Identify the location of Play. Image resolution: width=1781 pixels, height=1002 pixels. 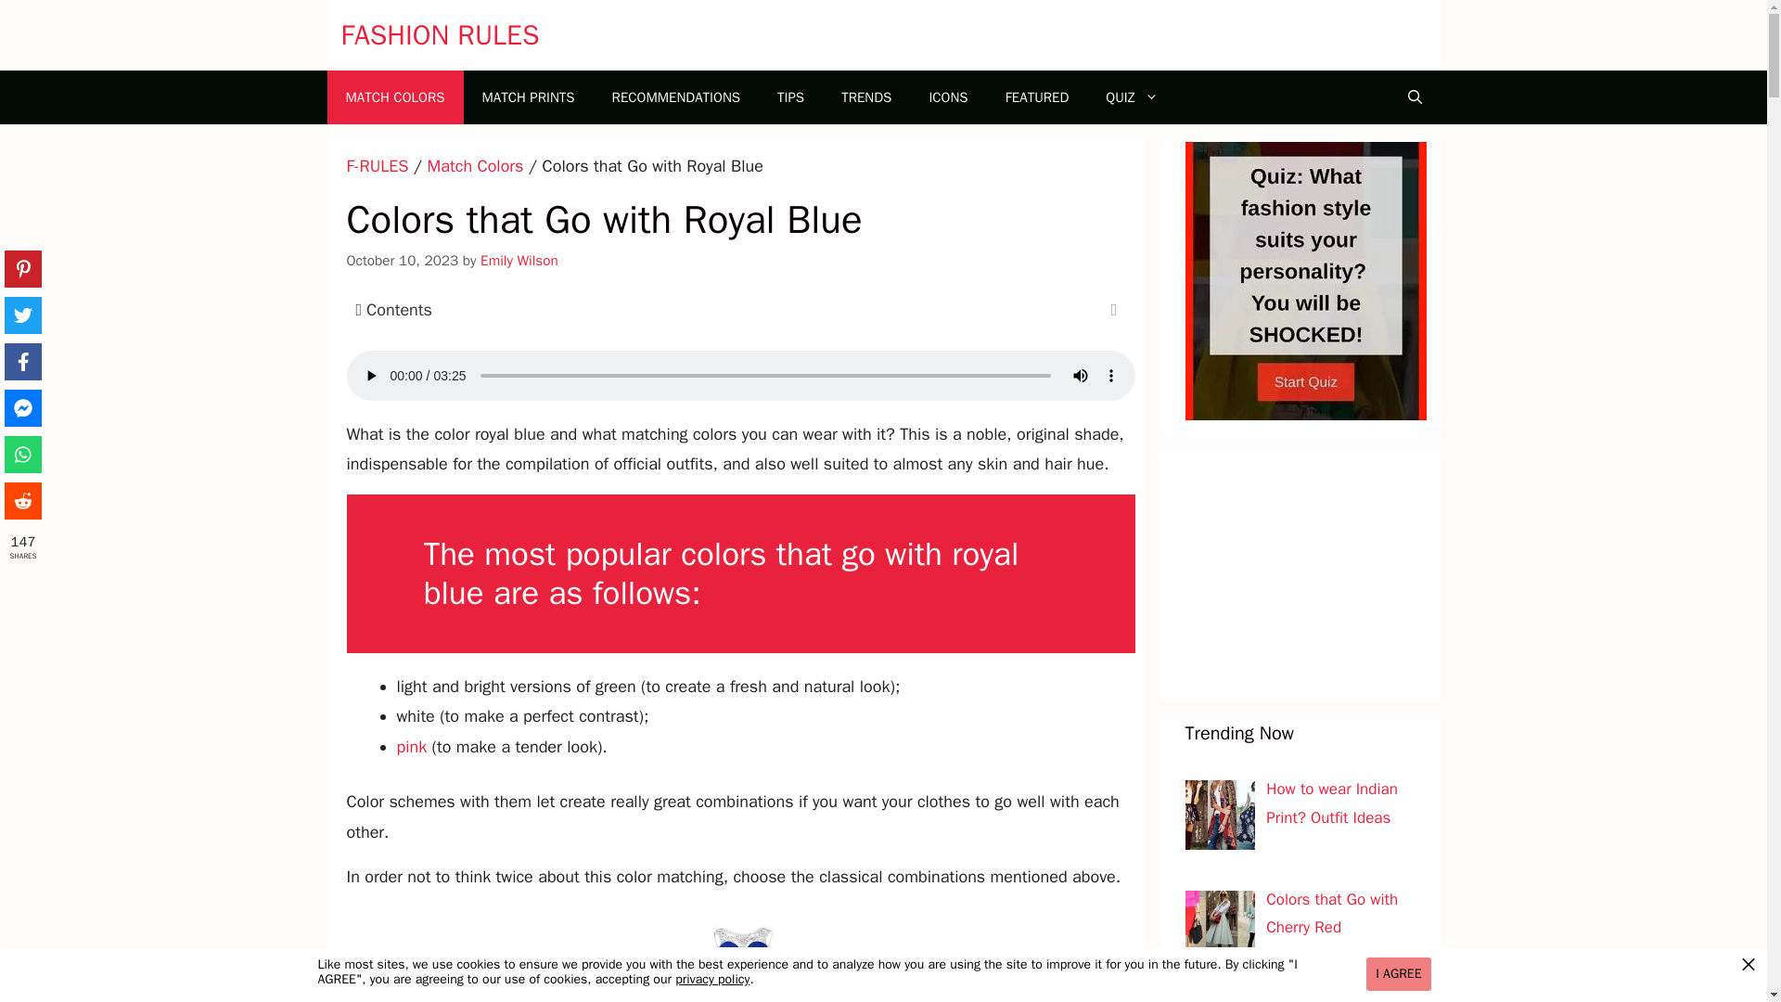
(371, 375).